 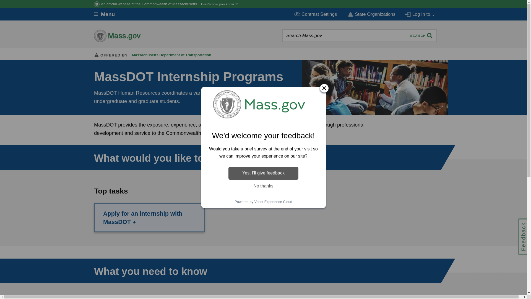 I want to click on State Organizations, so click(x=371, y=14).